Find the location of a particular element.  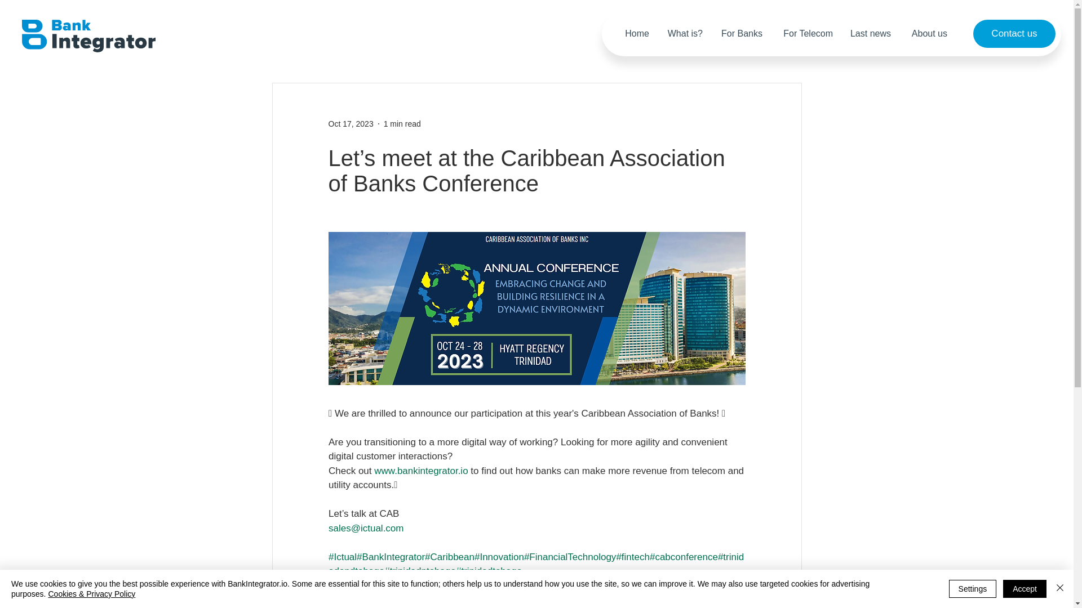

About us is located at coordinates (927, 33).